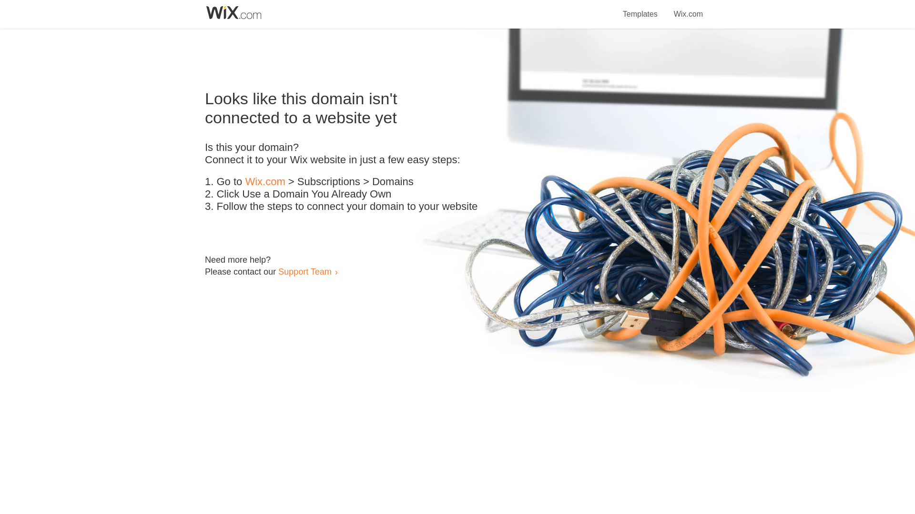 Image resolution: width=915 pixels, height=514 pixels. Describe the element at coordinates (640, 9) in the screenshot. I see `Templates` at that location.